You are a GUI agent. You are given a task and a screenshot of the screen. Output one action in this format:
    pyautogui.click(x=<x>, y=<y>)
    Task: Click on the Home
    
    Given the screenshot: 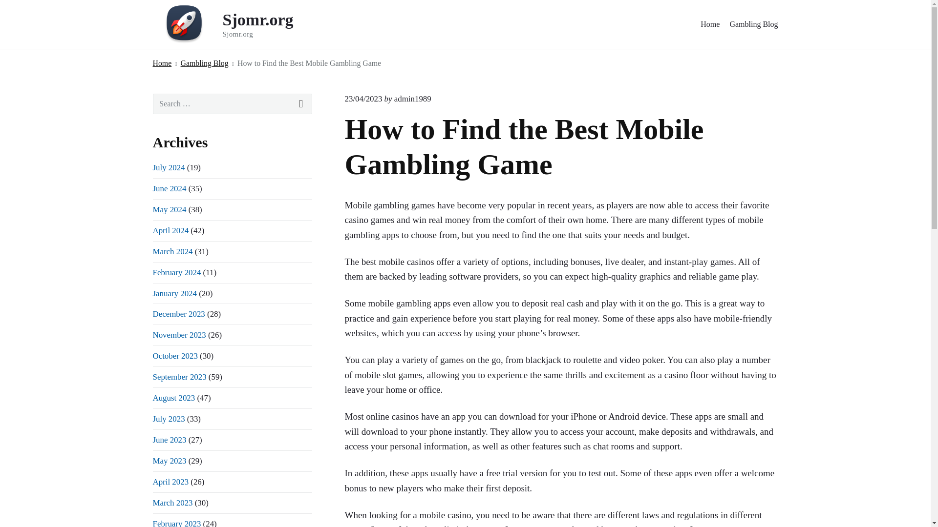 What is the action you would take?
    pyautogui.click(x=168, y=419)
    